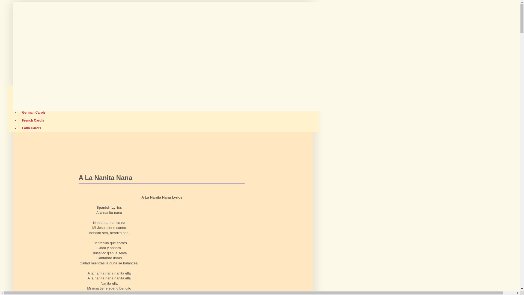 The width and height of the screenshot is (524, 295). Describe the element at coordinates (83, 76) in the screenshot. I see `Printable Cards` at that location.